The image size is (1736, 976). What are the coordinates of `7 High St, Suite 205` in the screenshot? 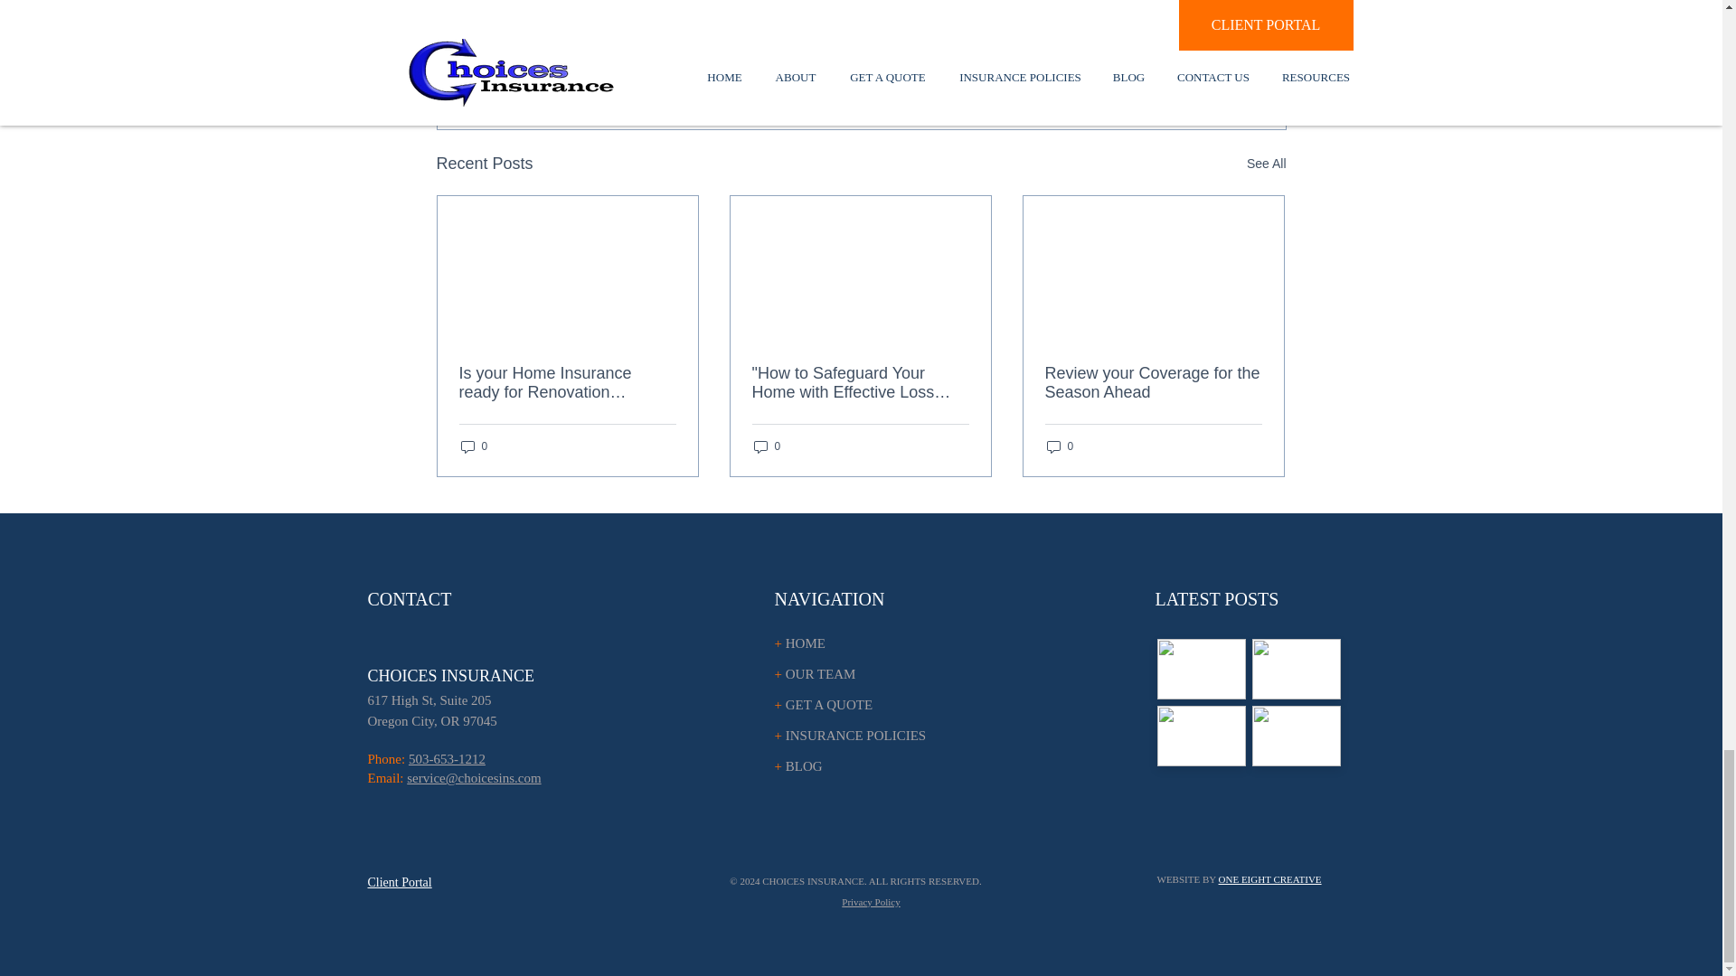 It's located at (436, 699).